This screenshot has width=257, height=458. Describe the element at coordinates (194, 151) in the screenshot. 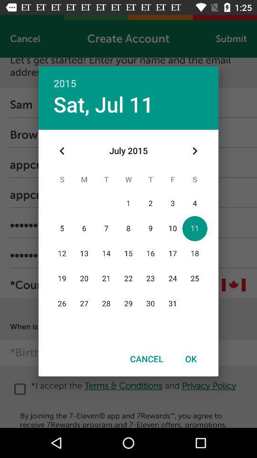

I see `launch icon above the ok icon` at that location.